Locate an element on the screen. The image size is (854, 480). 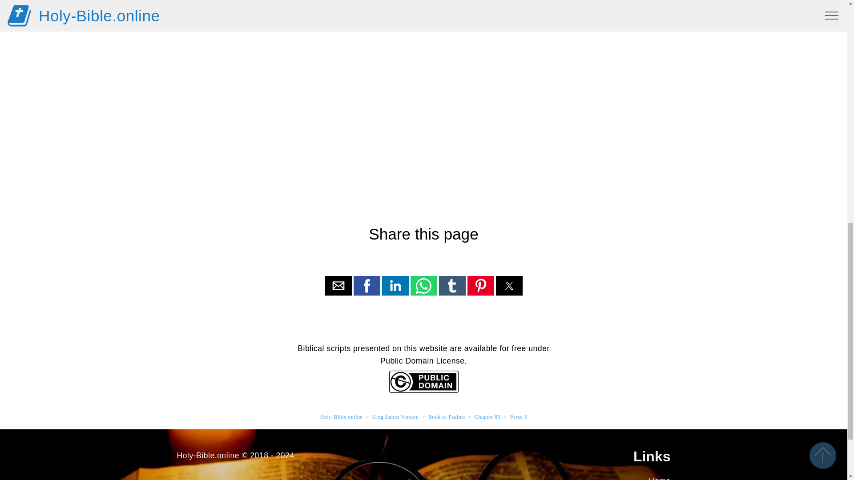
Click to read more about Public Domain in Wikipedia is located at coordinates (423, 390).